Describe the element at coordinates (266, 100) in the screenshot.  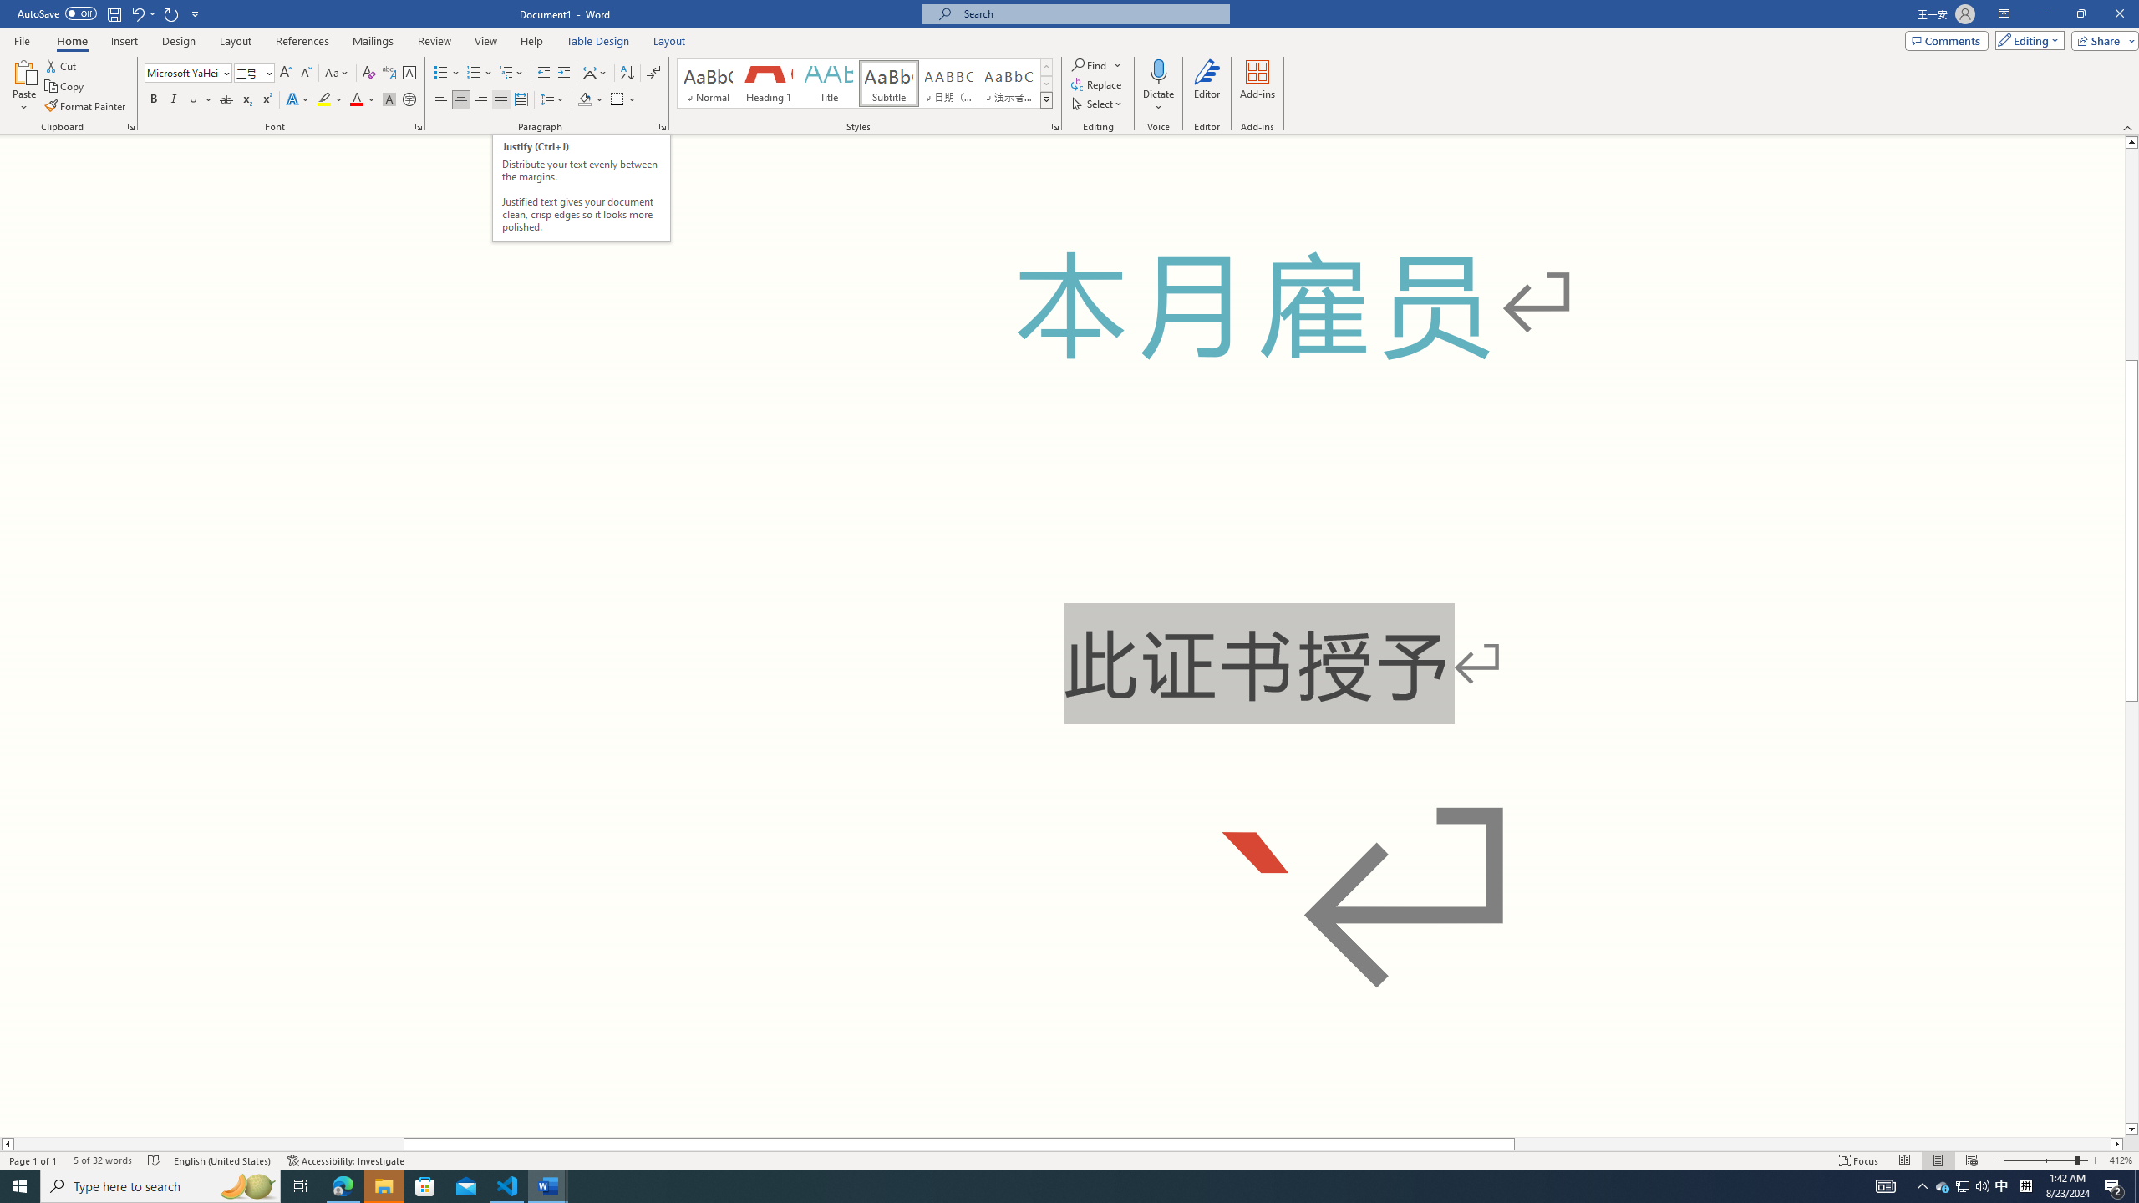
I see `Superscript` at that location.